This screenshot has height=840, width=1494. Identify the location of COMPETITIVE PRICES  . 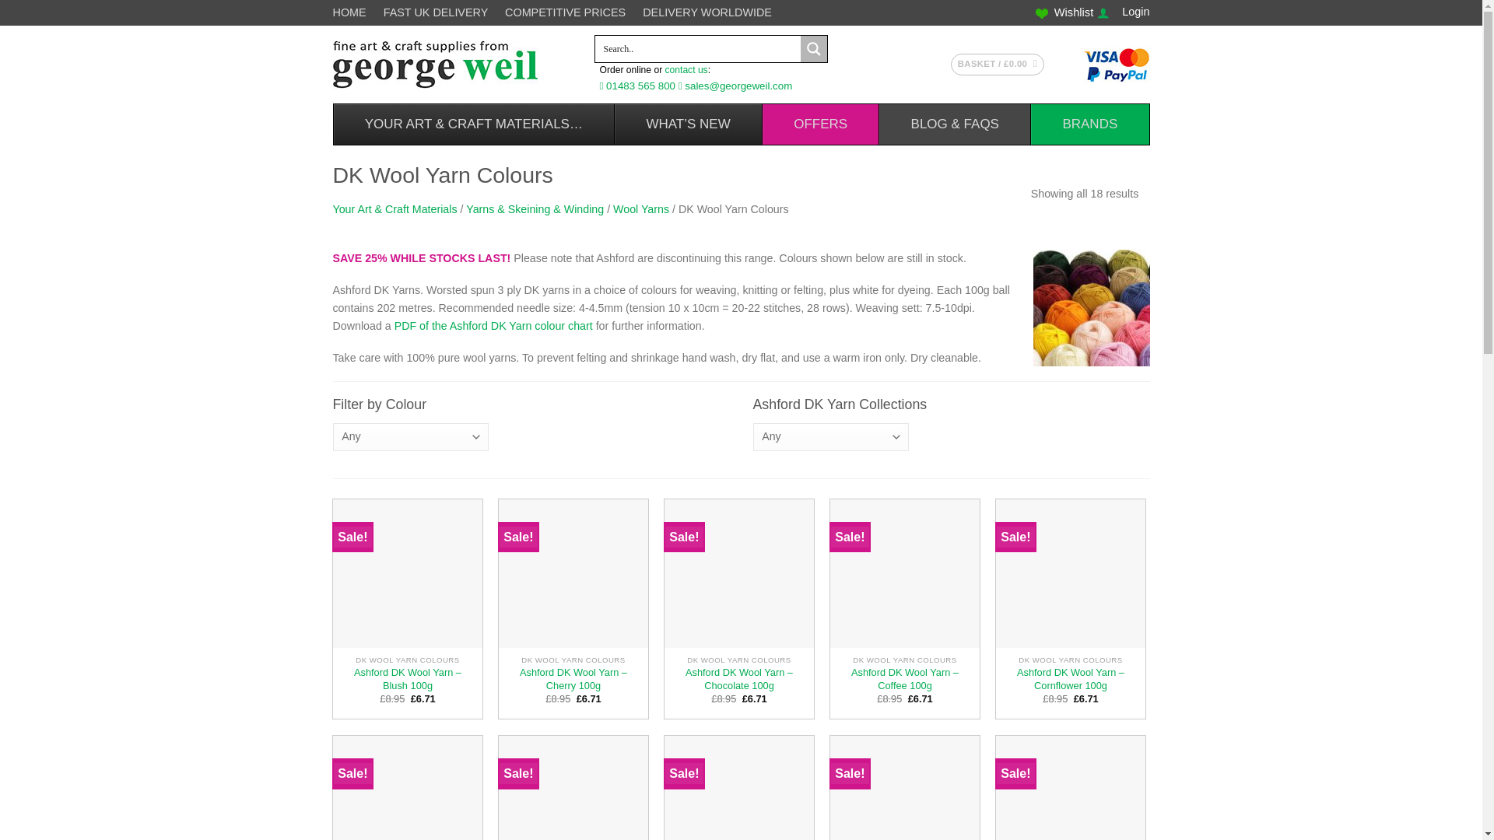
(568, 12).